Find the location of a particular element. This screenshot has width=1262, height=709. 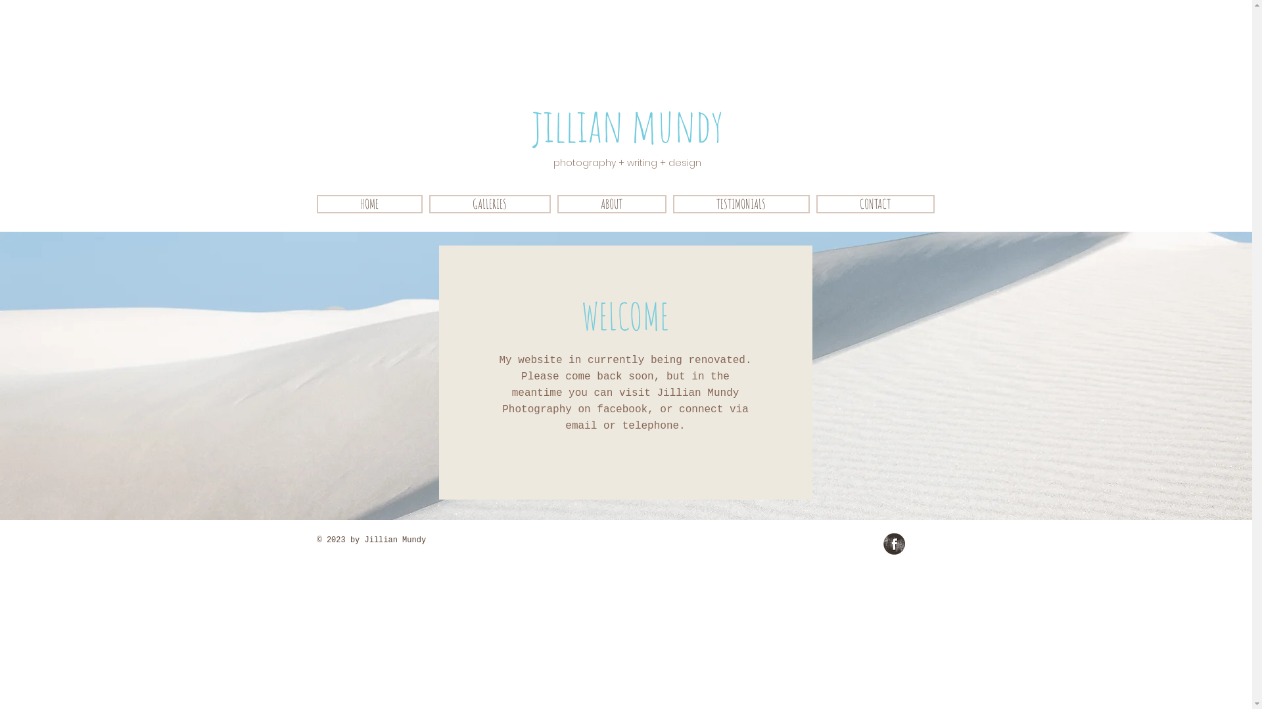

CONTACT is located at coordinates (876, 204).